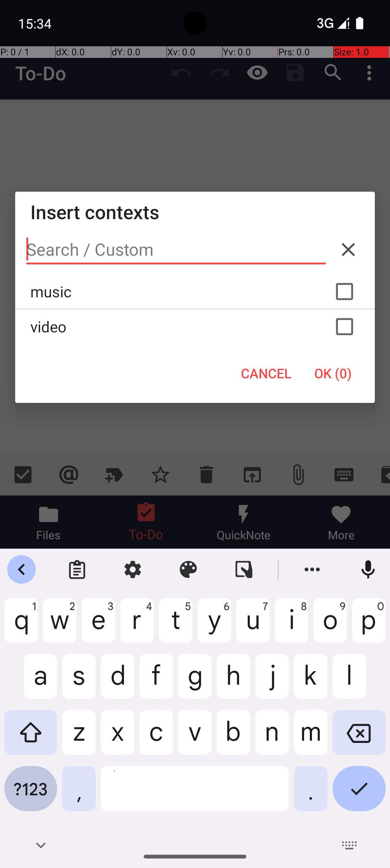  What do you see at coordinates (195, 327) in the screenshot?
I see `video` at bounding box center [195, 327].